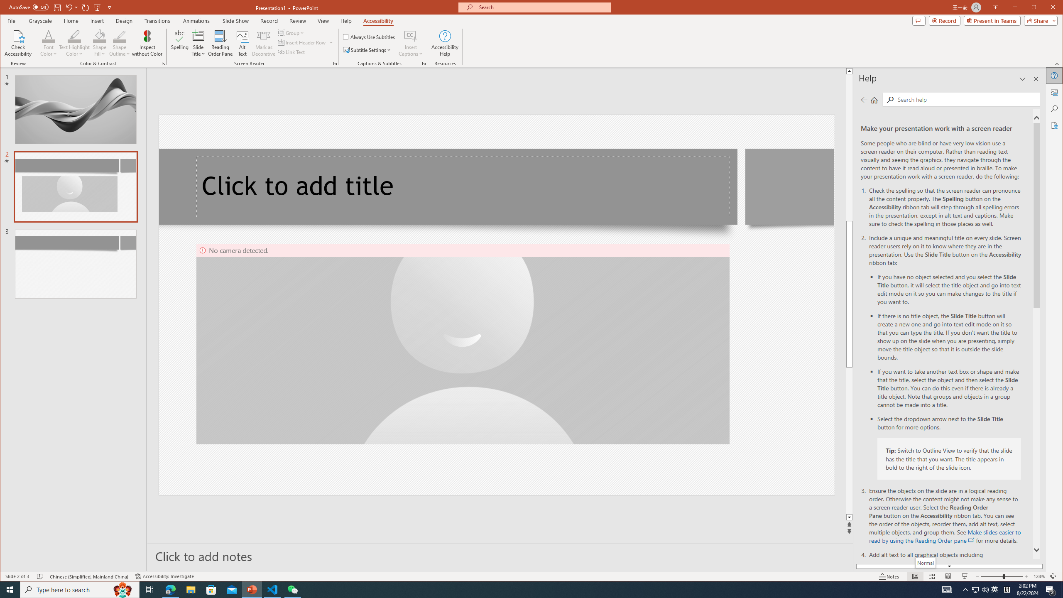 The width and height of the screenshot is (1063, 598). I want to click on Microsoft search, so click(542, 7).